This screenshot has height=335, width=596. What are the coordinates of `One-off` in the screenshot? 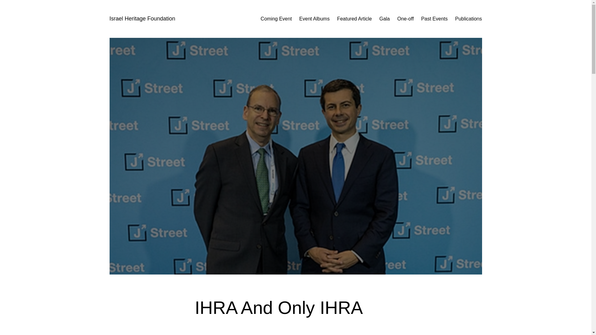 It's located at (405, 19).